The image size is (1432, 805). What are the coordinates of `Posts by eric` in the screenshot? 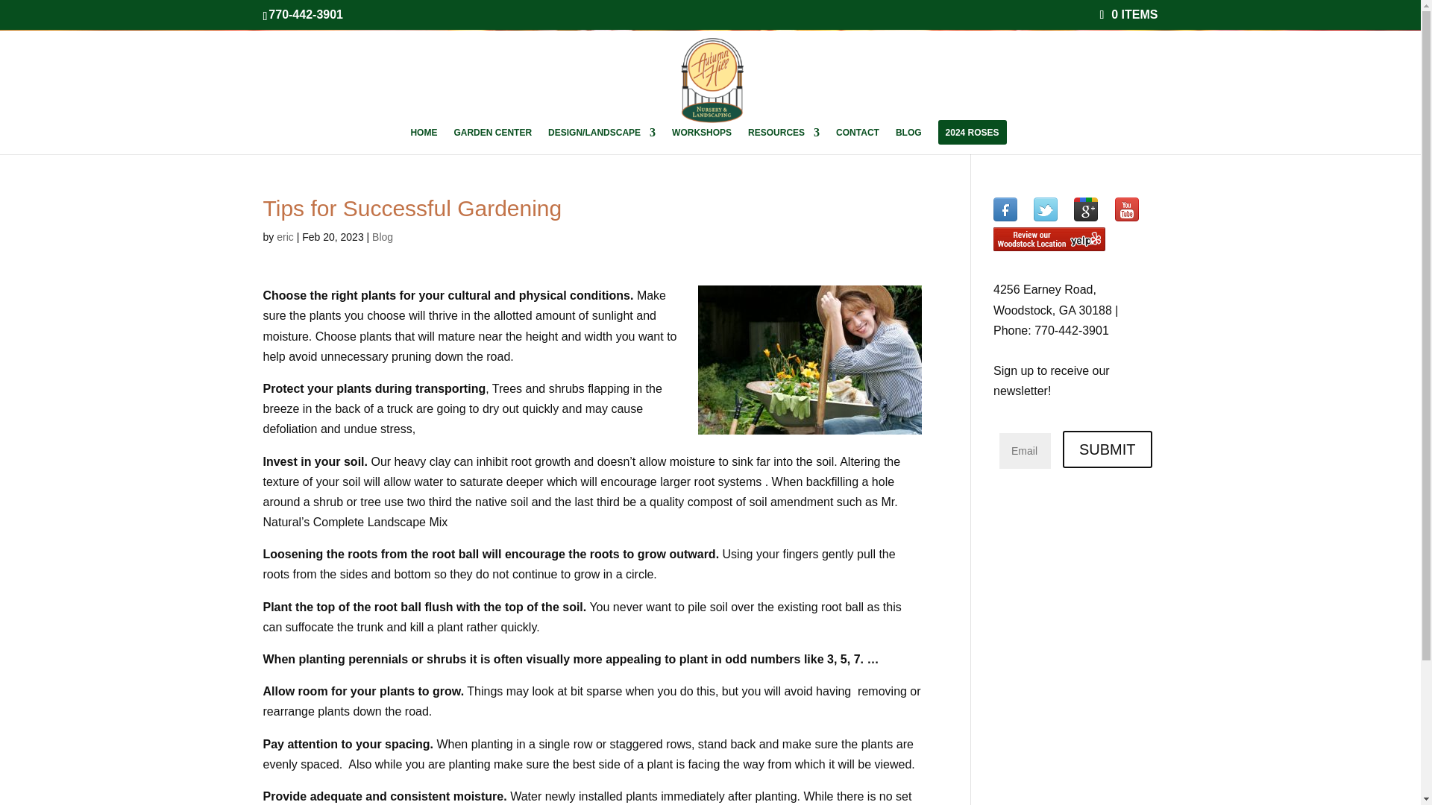 It's located at (285, 237).